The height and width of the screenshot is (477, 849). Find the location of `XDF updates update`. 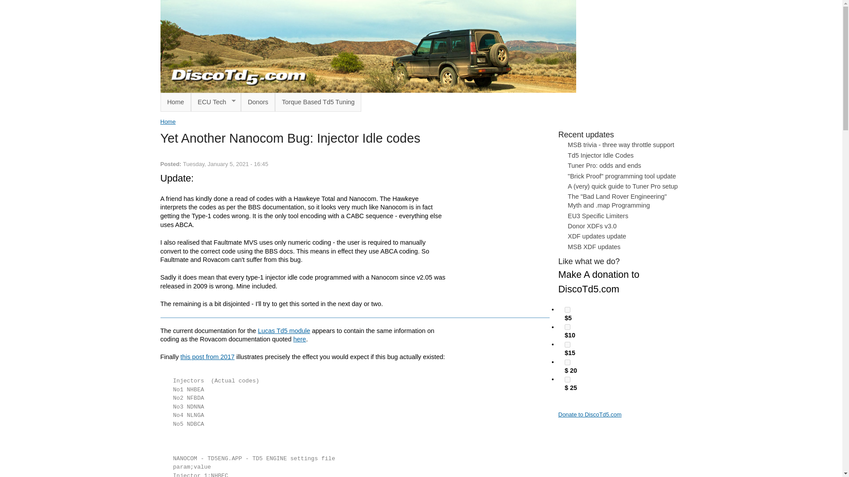

XDF updates update is located at coordinates (597, 236).